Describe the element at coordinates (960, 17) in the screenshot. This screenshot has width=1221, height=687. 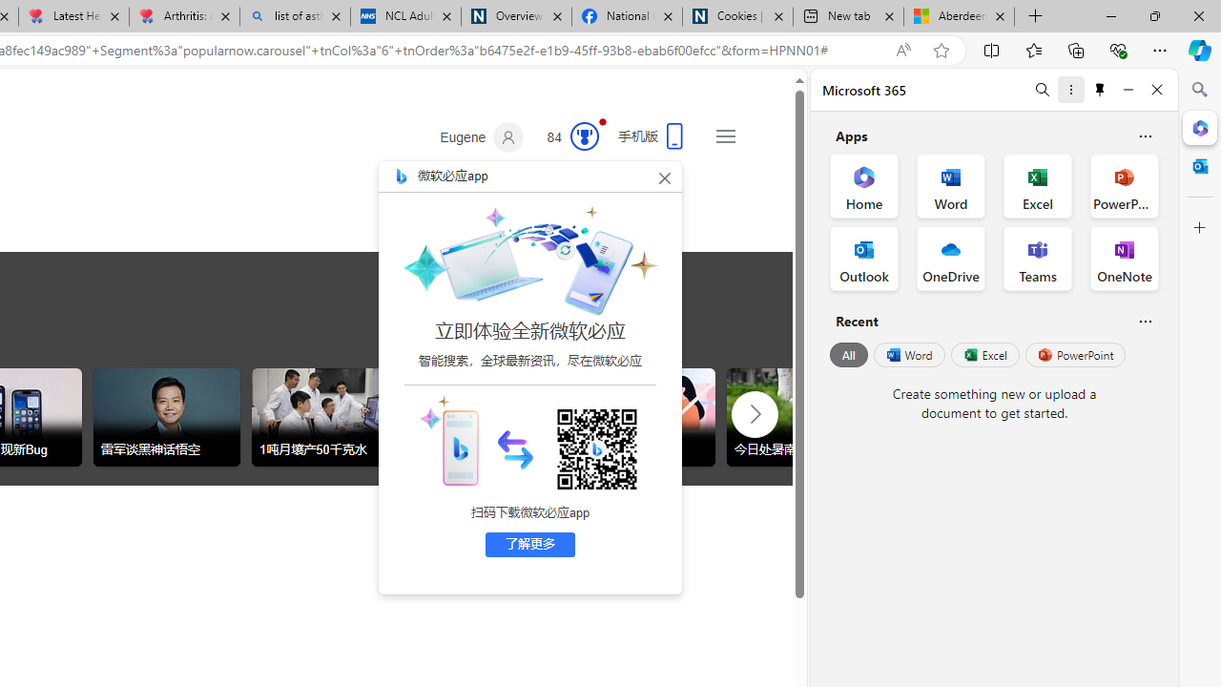
I see `Aberdeen, Hong Kong SAR hourly forecast | Microsoft Weather` at that location.